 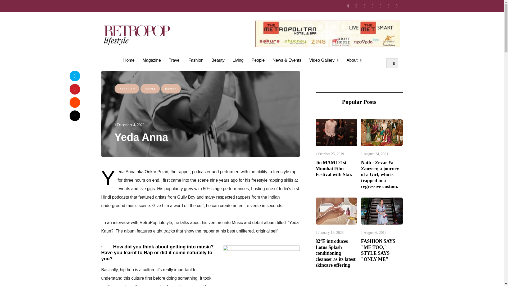 What do you see at coordinates (354, 60) in the screenshot?
I see `About` at bounding box center [354, 60].